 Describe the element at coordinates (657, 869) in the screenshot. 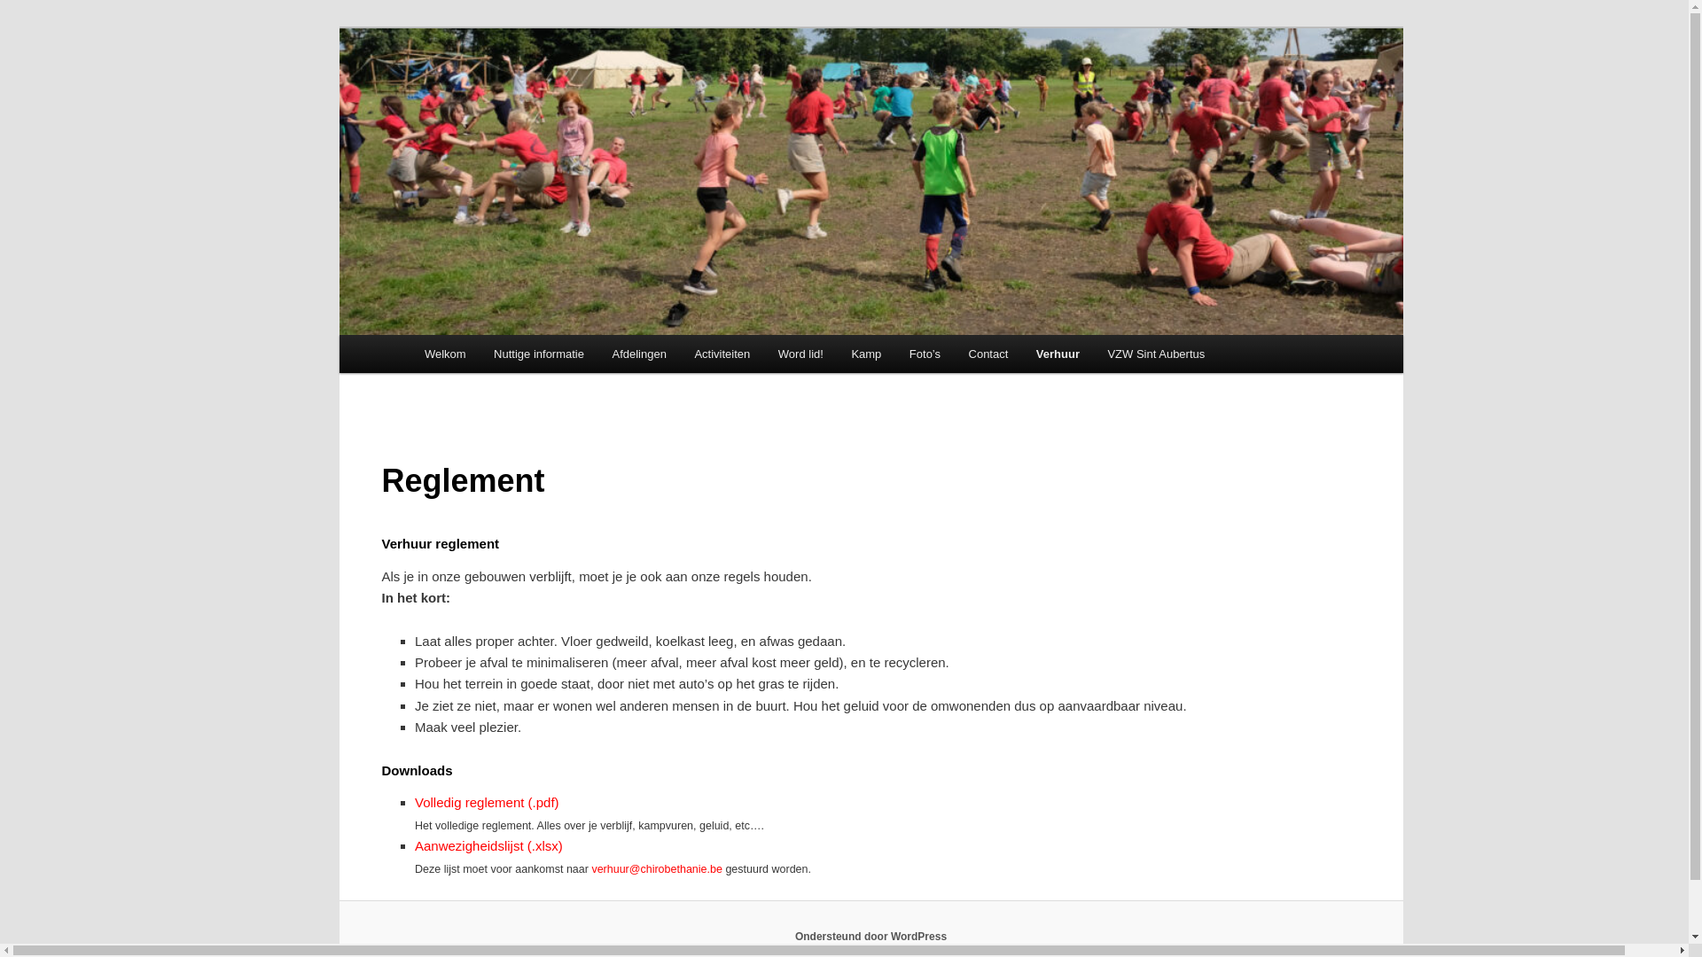

I see `verhuur@chirobethanie.be` at that location.